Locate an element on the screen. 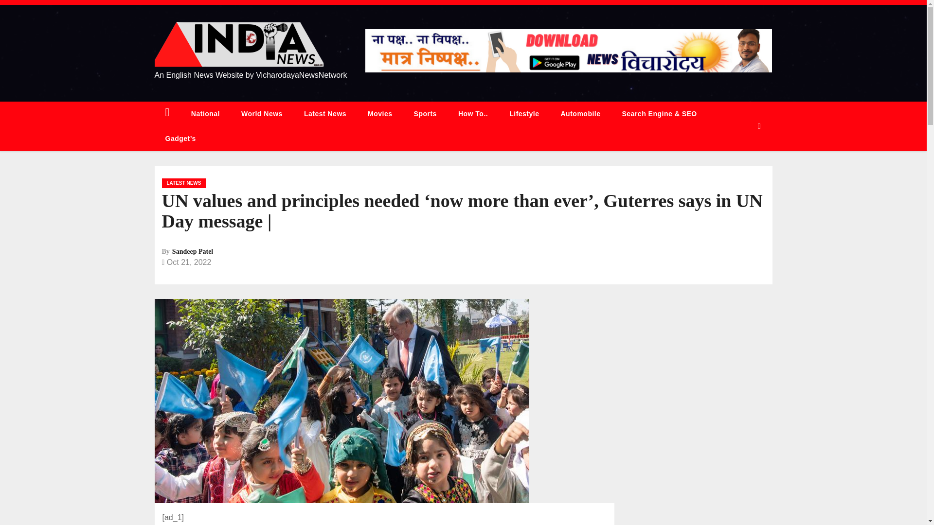 This screenshot has width=934, height=525. Home is located at coordinates (167, 114).